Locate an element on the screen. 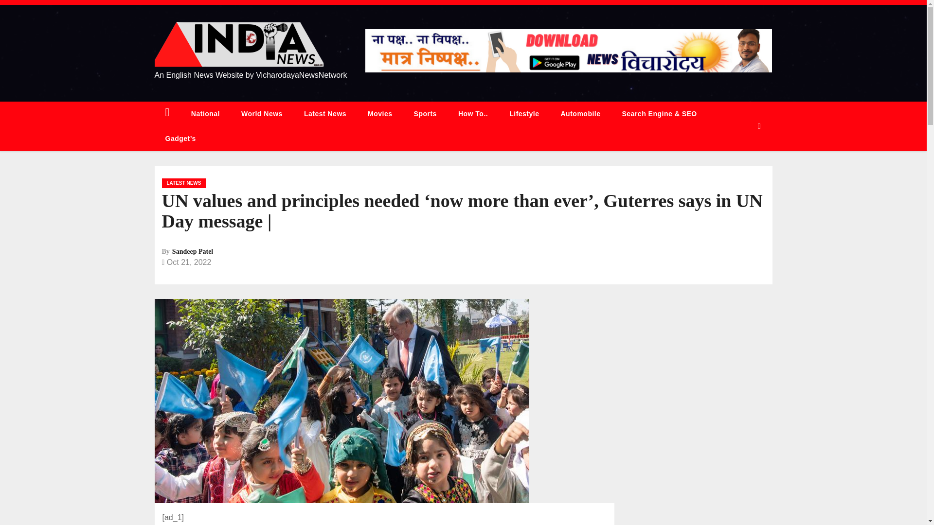 This screenshot has width=934, height=525. Home is located at coordinates (167, 114).